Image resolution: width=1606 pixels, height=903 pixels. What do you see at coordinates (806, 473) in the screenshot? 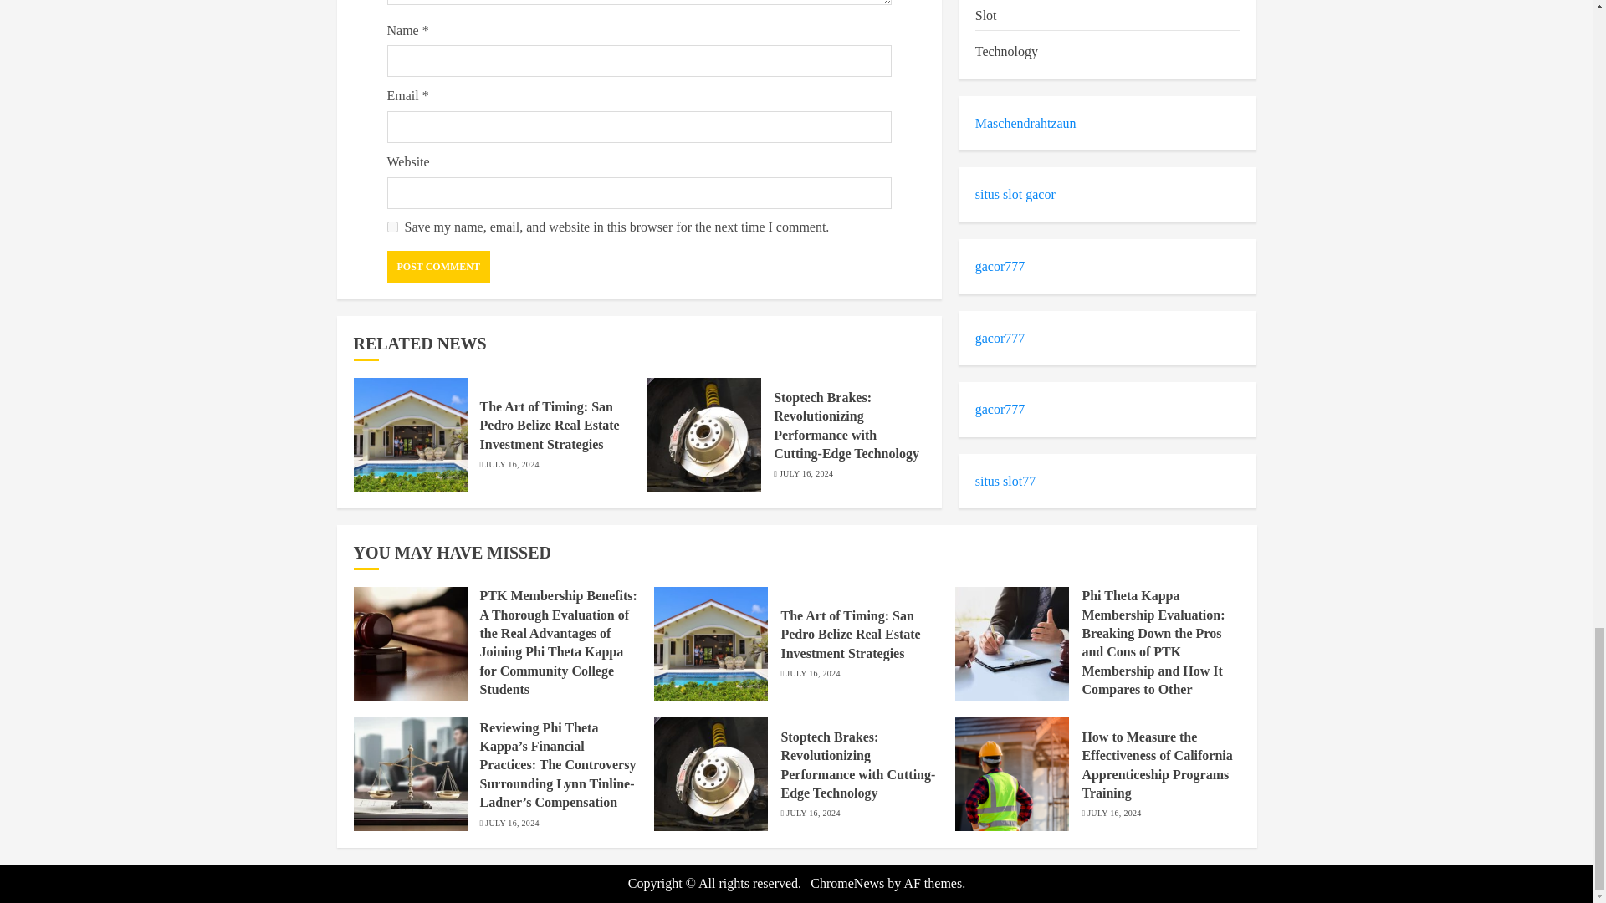
I see `JULY 16, 2024` at bounding box center [806, 473].